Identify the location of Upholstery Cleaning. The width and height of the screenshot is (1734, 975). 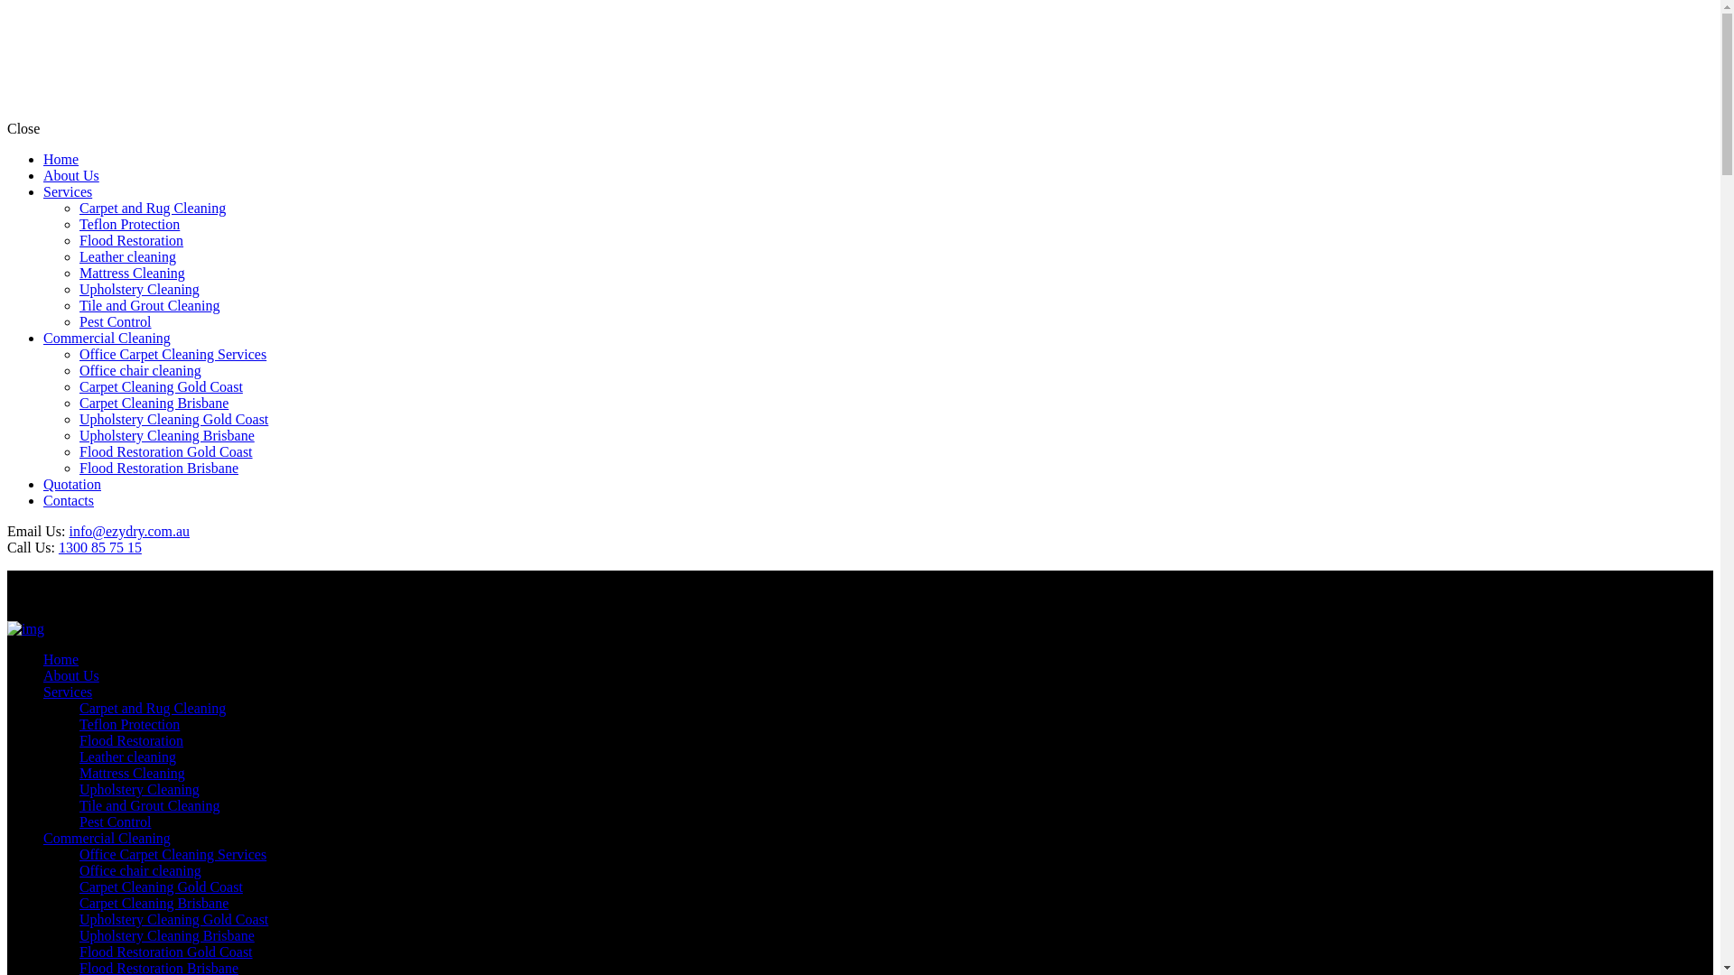
(139, 789).